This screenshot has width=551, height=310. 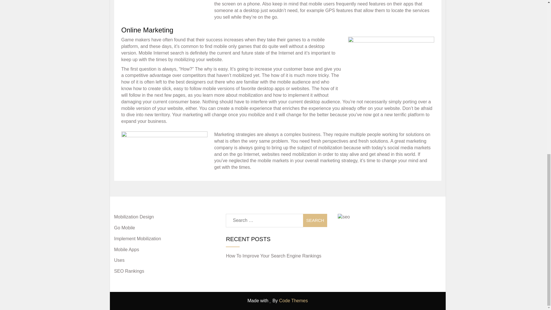 What do you see at coordinates (125, 228) in the screenshot?
I see `Go Mobile` at bounding box center [125, 228].